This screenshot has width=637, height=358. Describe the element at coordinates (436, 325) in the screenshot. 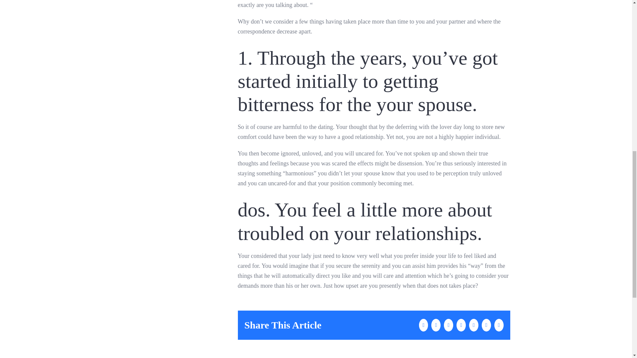

I see `Twitter` at that location.